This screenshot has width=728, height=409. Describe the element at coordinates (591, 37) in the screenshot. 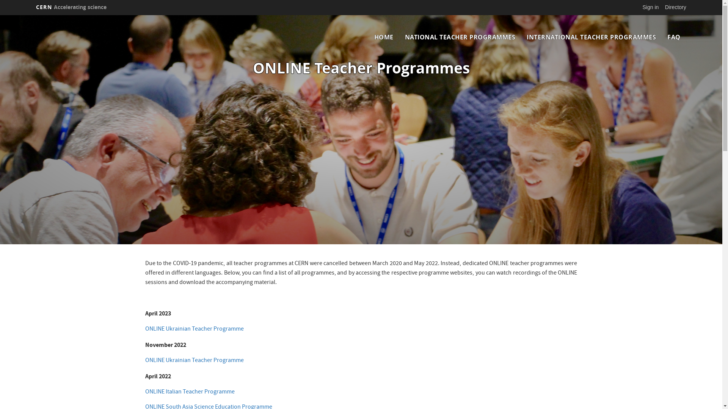

I see `INTERNATIONAL TEACHER PROGRAMMES` at that location.